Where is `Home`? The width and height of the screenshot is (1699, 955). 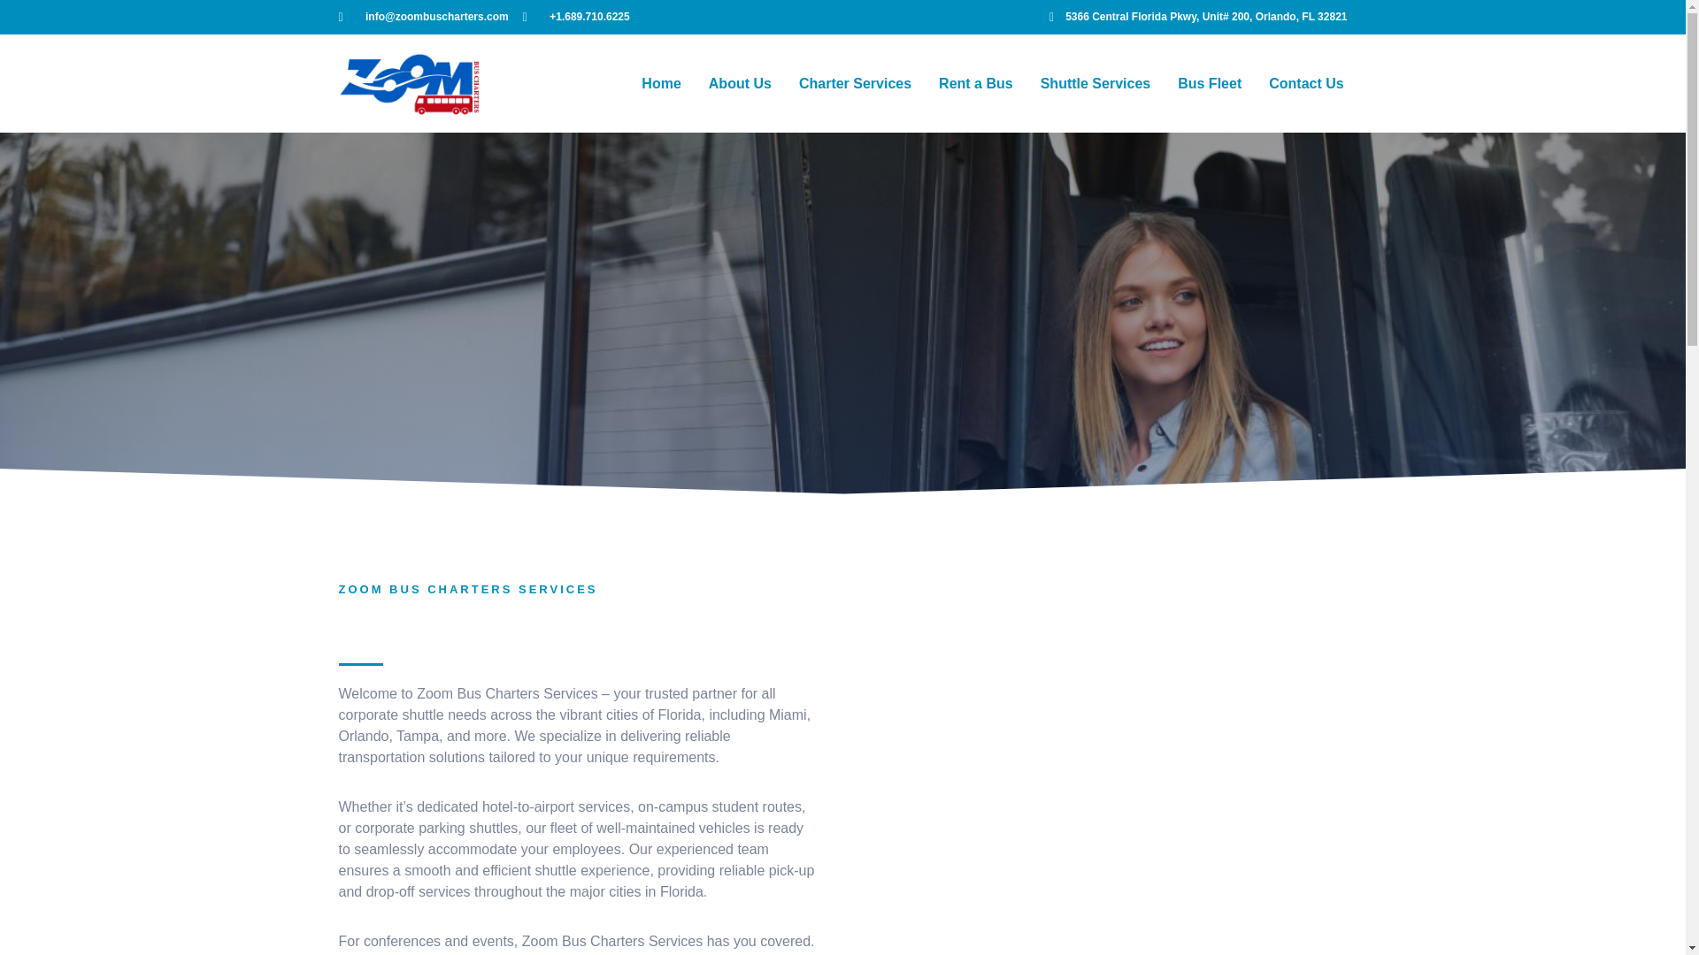 Home is located at coordinates (661, 83).